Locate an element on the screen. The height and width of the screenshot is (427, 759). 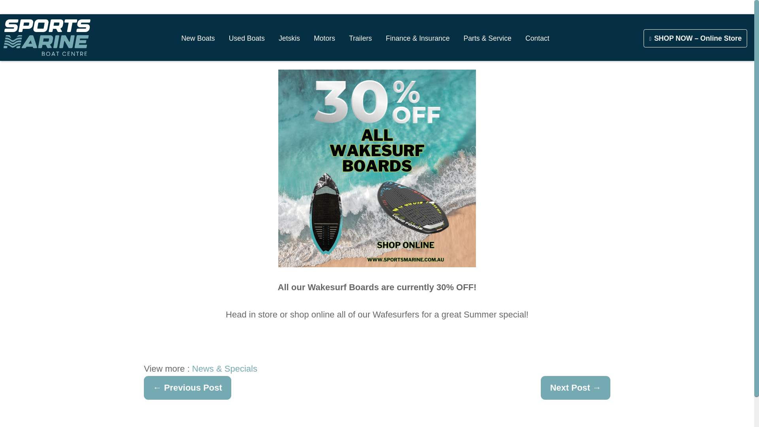
Home is located at coordinates (47, 37).